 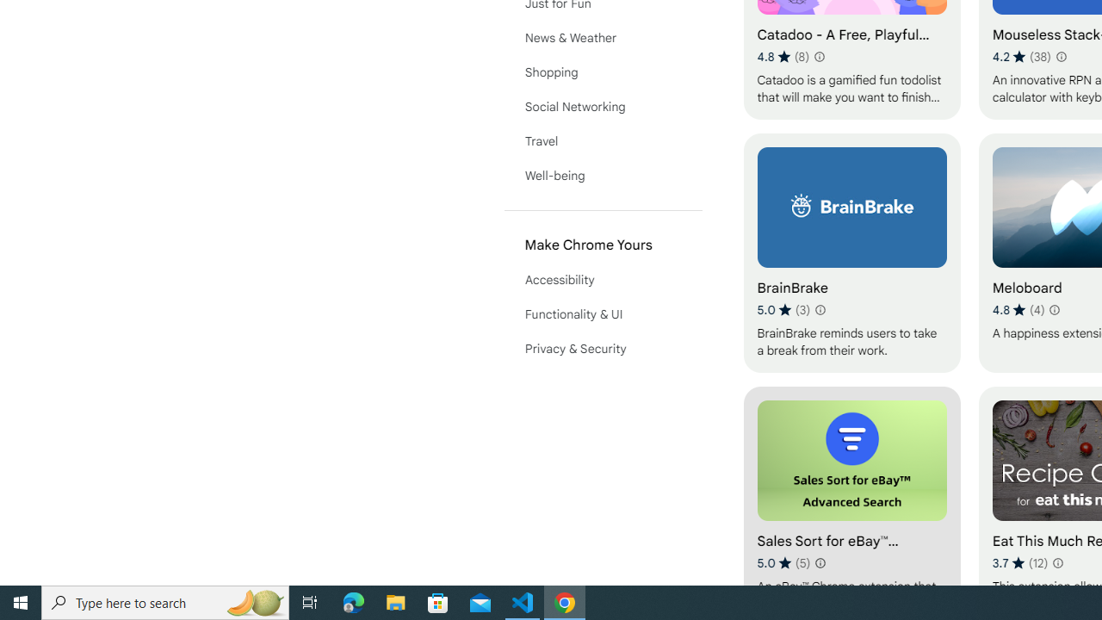 What do you see at coordinates (851, 252) in the screenshot?
I see `BrainBrake` at bounding box center [851, 252].